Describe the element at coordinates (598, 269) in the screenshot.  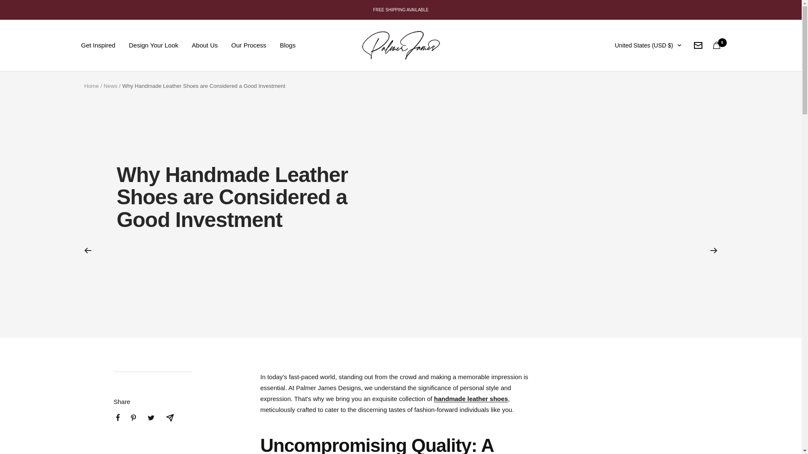
I see `BH` at that location.